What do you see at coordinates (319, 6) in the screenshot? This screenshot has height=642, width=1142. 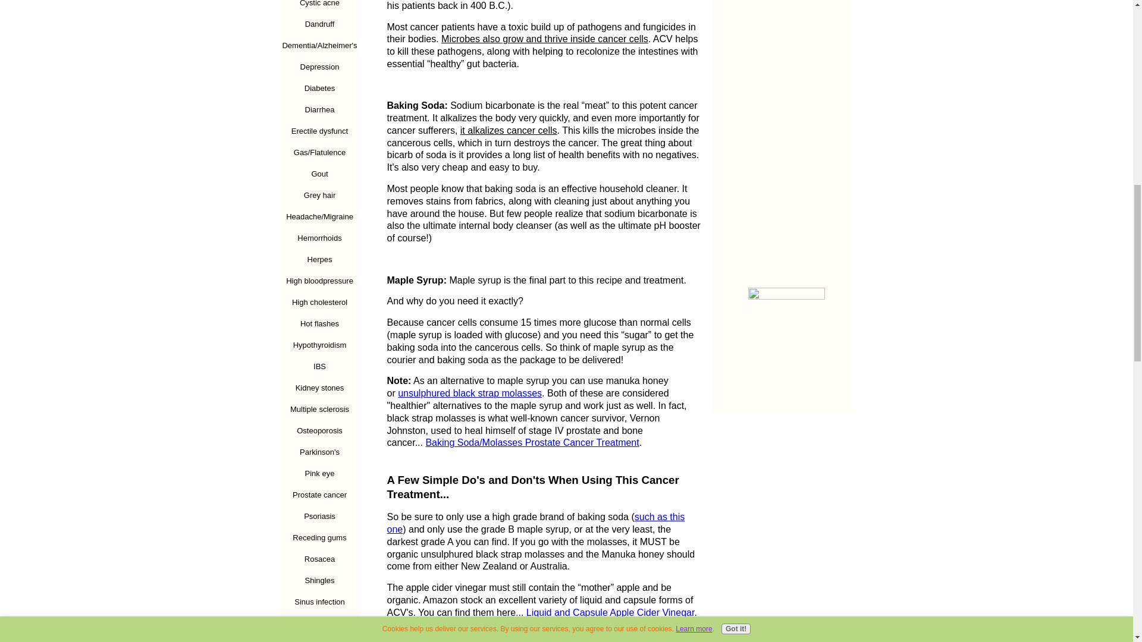 I see `Cystic acne` at bounding box center [319, 6].